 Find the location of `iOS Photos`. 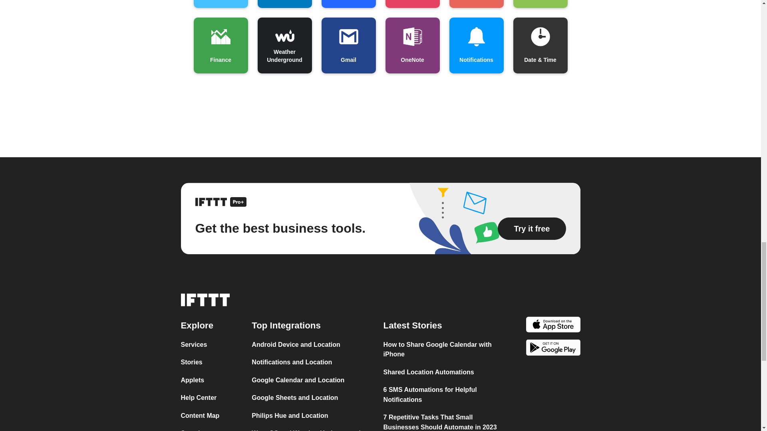

iOS Photos is located at coordinates (476, 4).